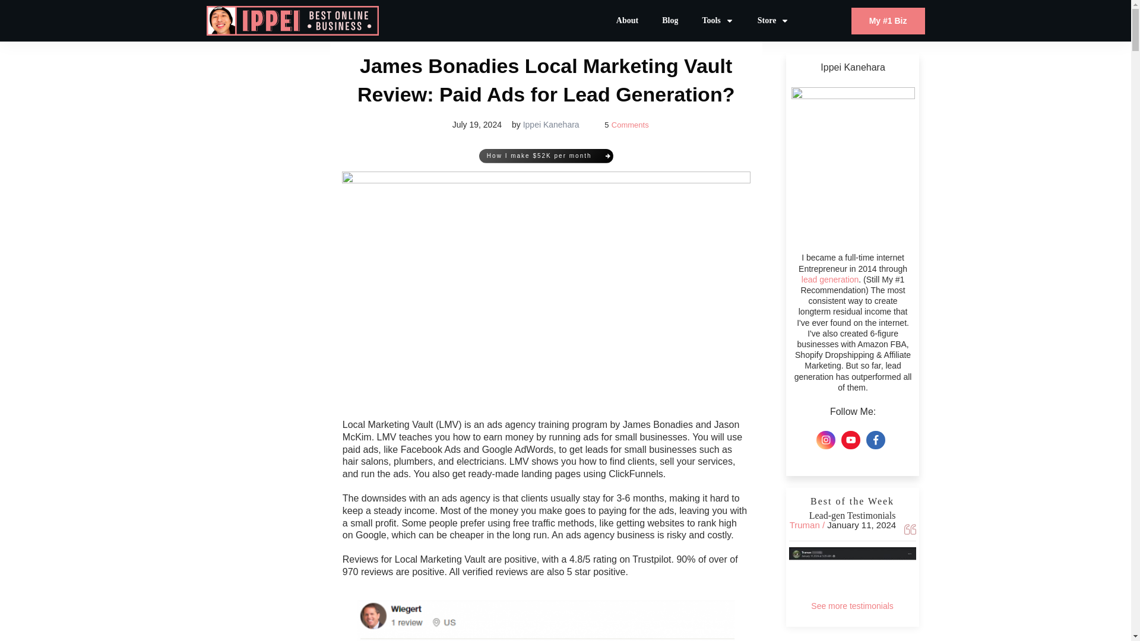  What do you see at coordinates (551, 125) in the screenshot?
I see `Ippei Kanehara` at bounding box center [551, 125].